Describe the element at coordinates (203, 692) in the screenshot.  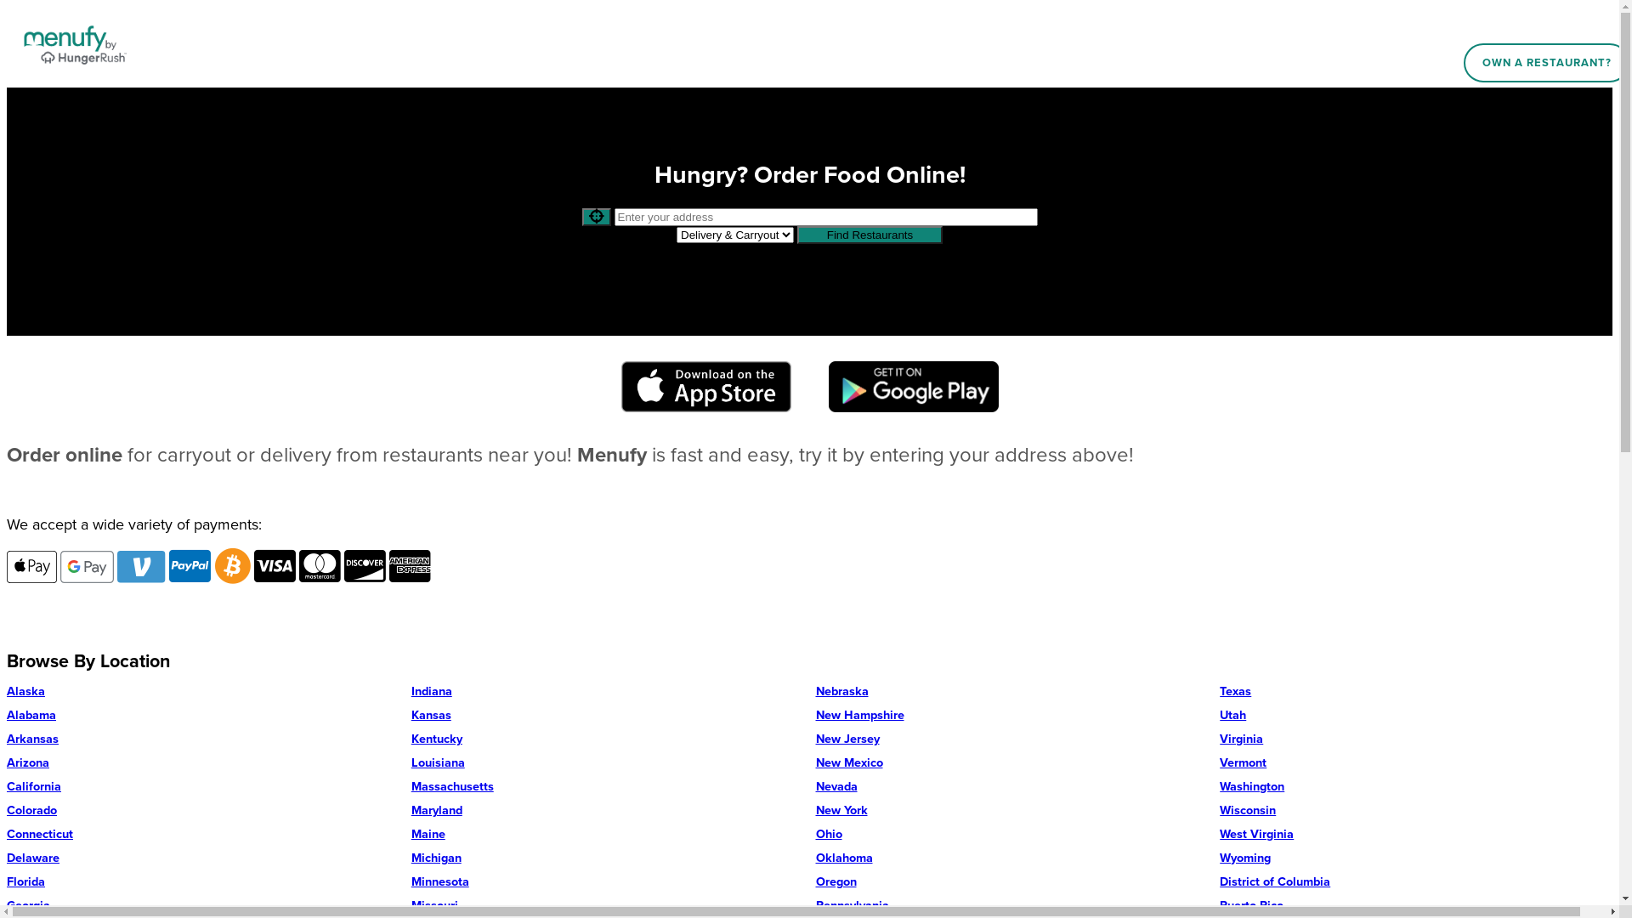
I see `Alaska` at that location.